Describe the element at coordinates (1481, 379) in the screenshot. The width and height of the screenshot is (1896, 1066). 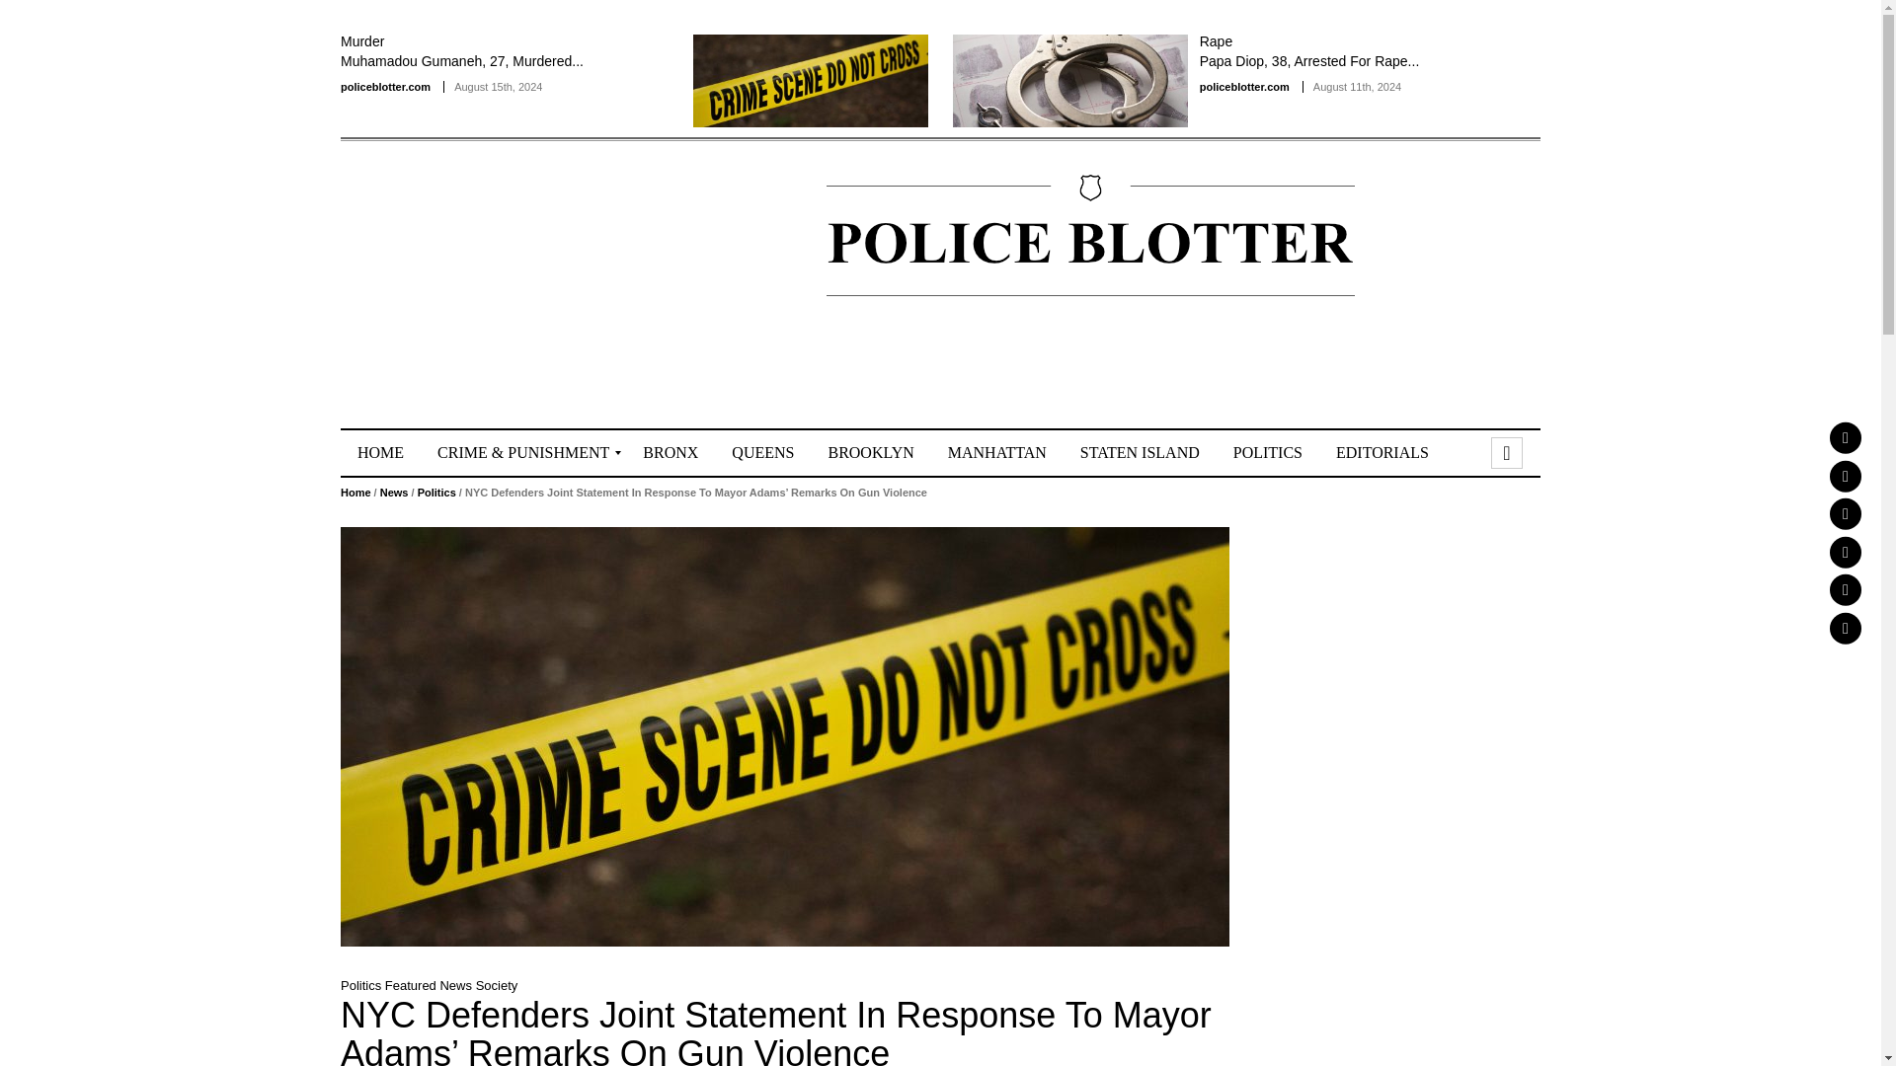
I see `Advertisement` at that location.